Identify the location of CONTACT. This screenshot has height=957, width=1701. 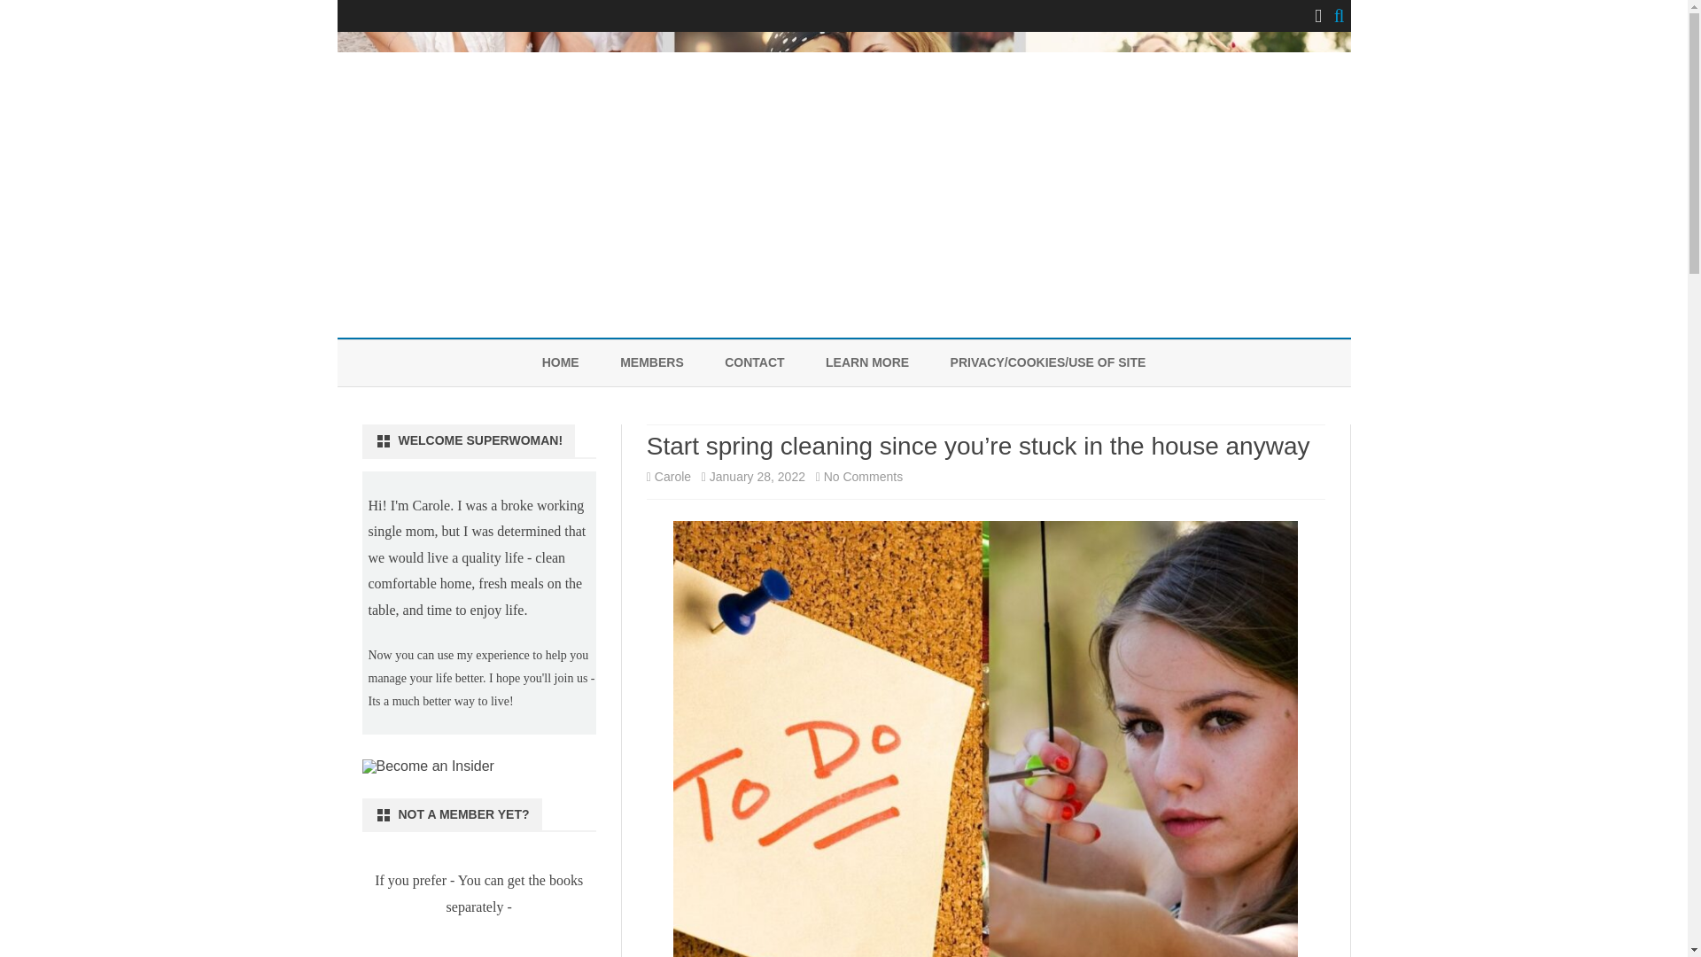
(754, 363).